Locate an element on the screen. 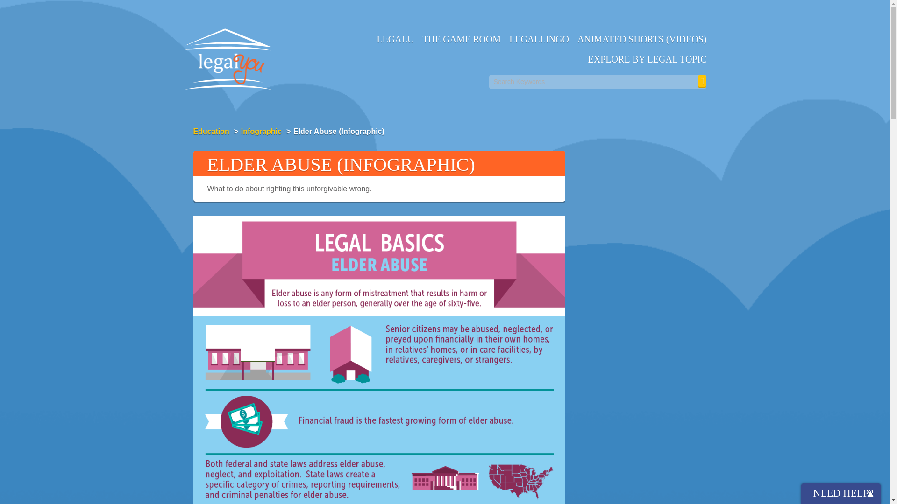 The image size is (897, 504). LegalYou is located at coordinates (228, 65).